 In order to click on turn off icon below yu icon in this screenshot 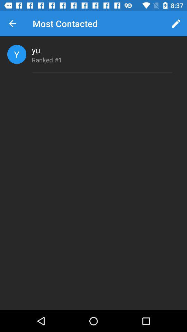, I will do `click(47, 59)`.